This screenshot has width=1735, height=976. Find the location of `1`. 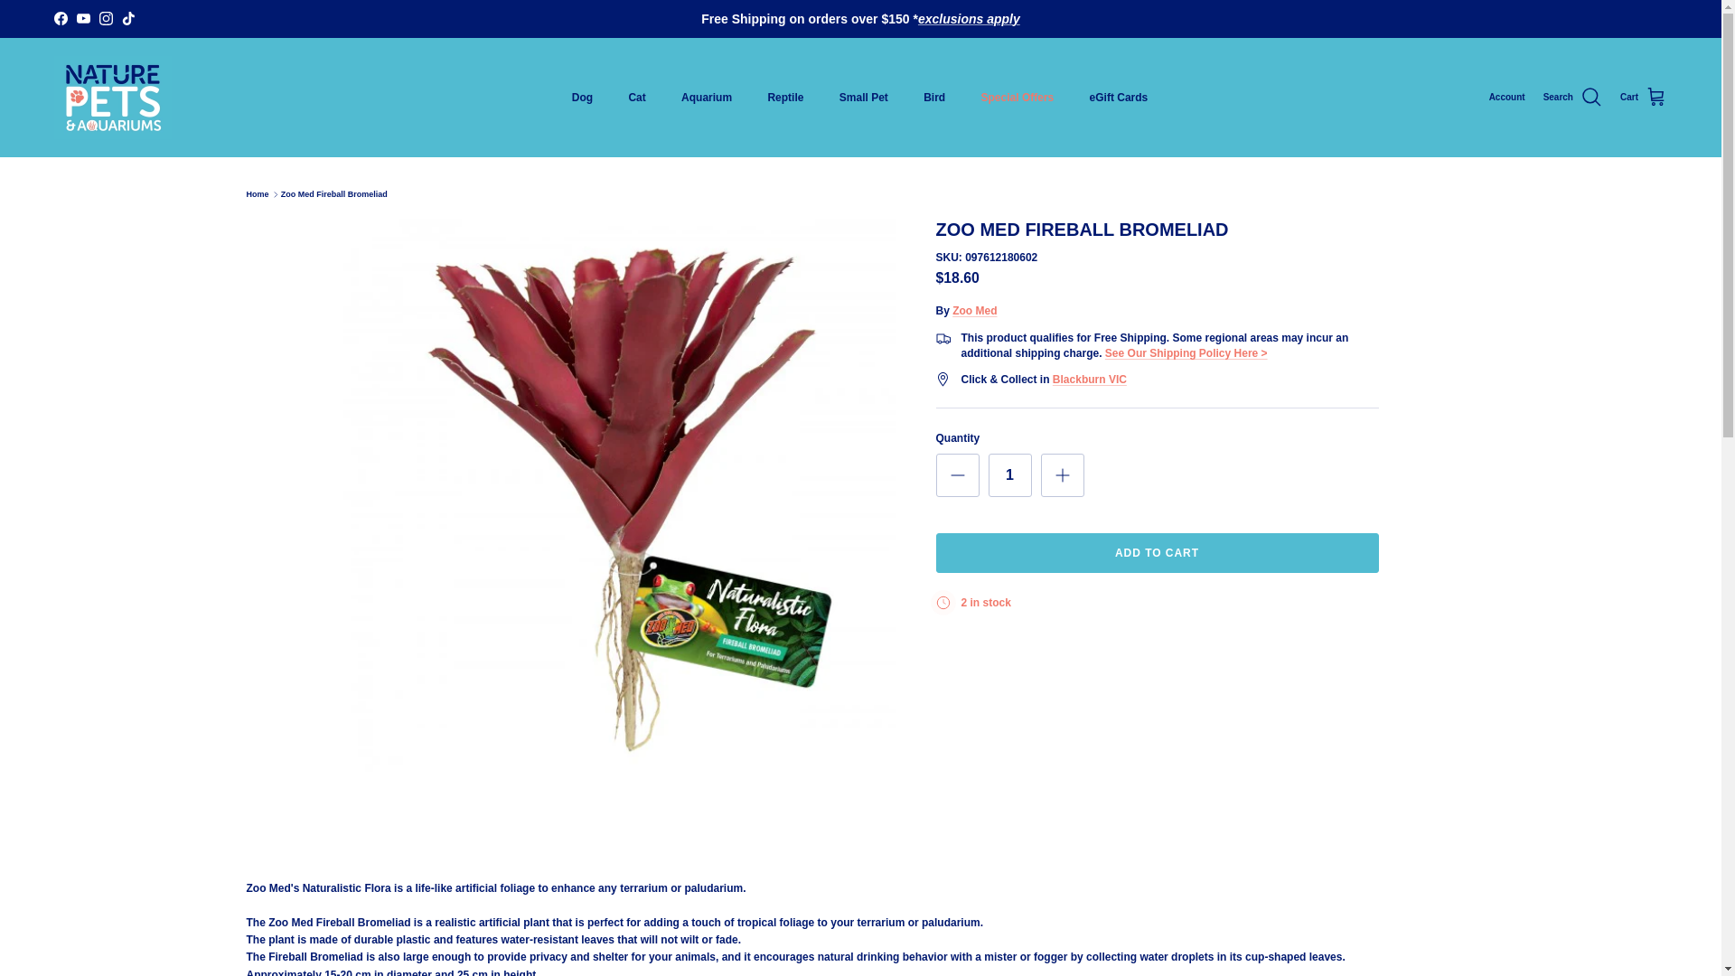

1 is located at coordinates (1010, 475).